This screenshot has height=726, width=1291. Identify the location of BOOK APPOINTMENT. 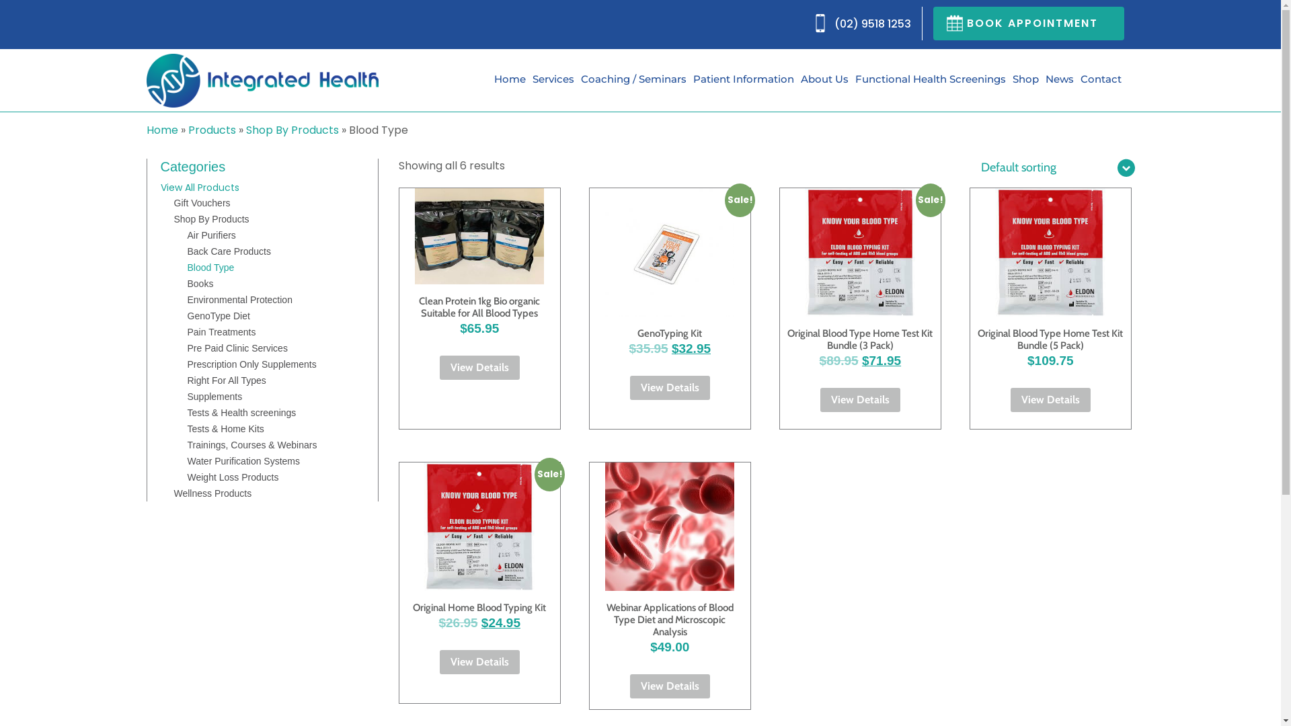
(1029, 24).